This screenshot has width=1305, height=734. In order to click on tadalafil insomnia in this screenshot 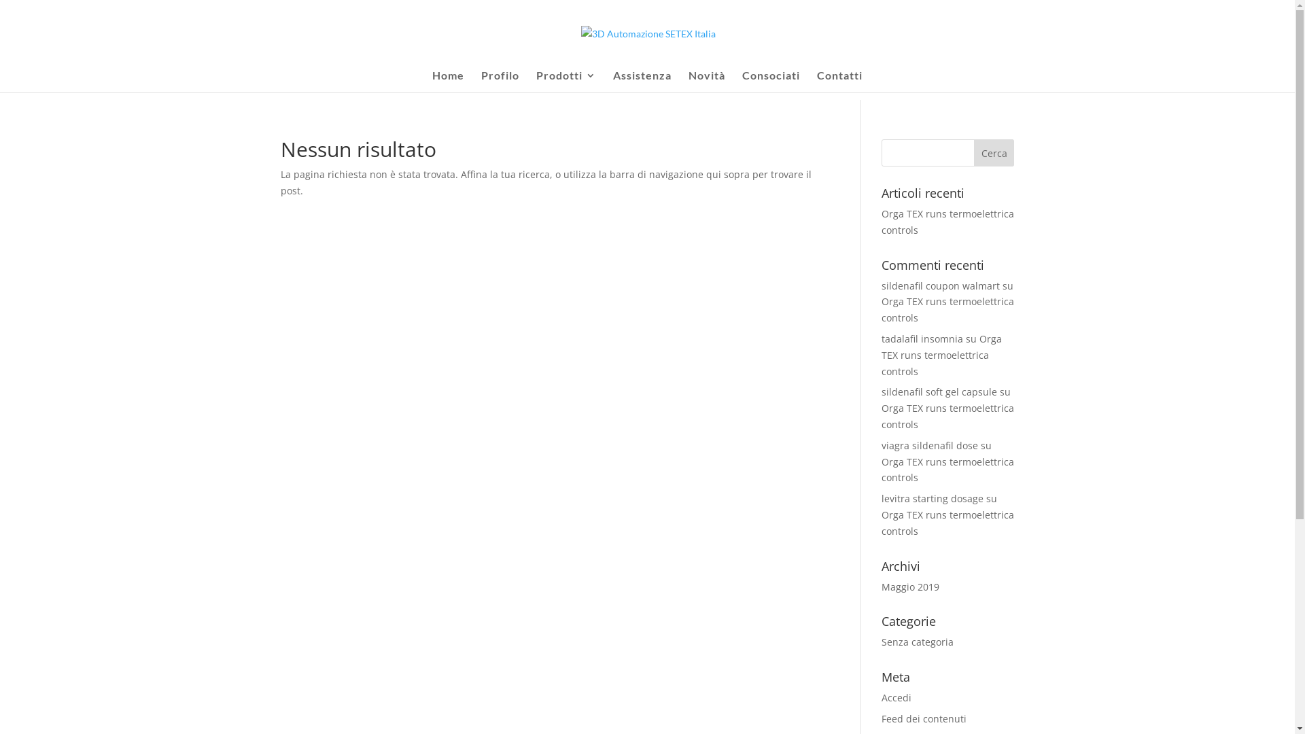, I will do `click(922, 338)`.